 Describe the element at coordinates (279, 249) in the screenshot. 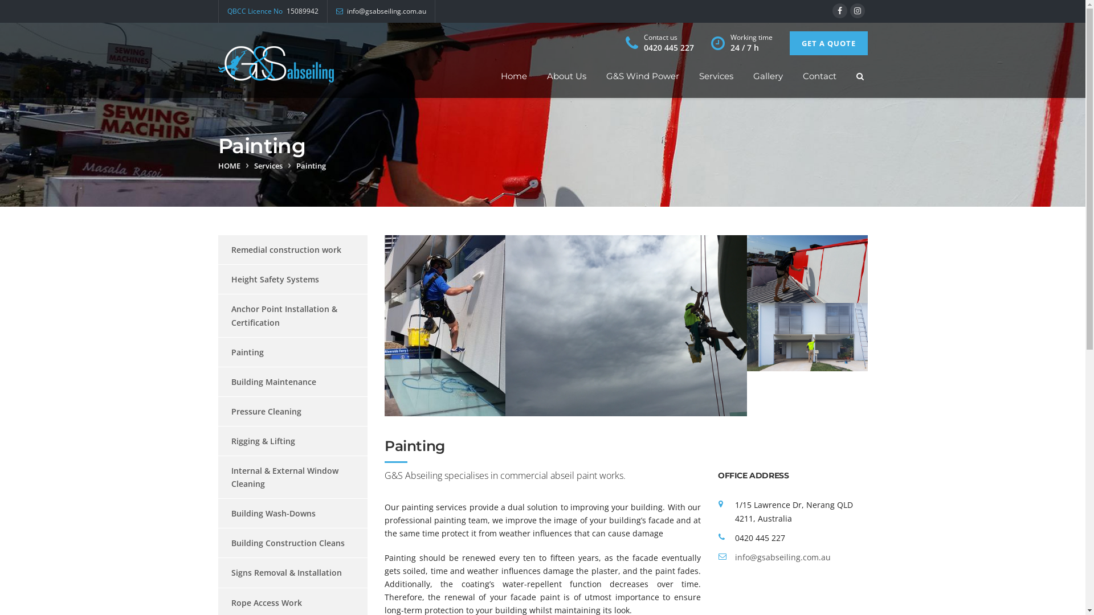

I see `Remedial construction work` at that location.